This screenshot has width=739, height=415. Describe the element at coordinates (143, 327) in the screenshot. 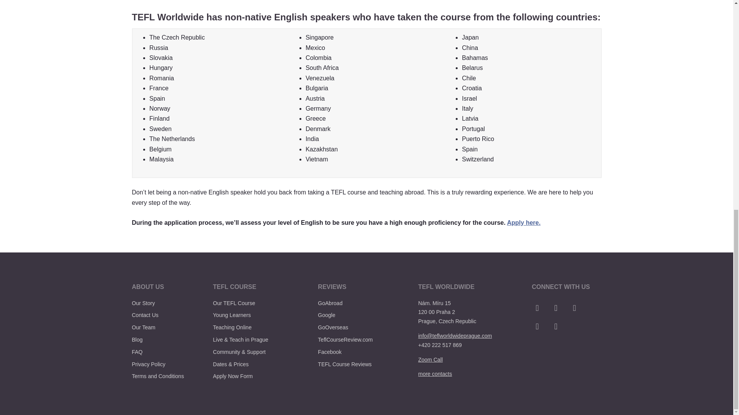

I see `Our Team` at that location.